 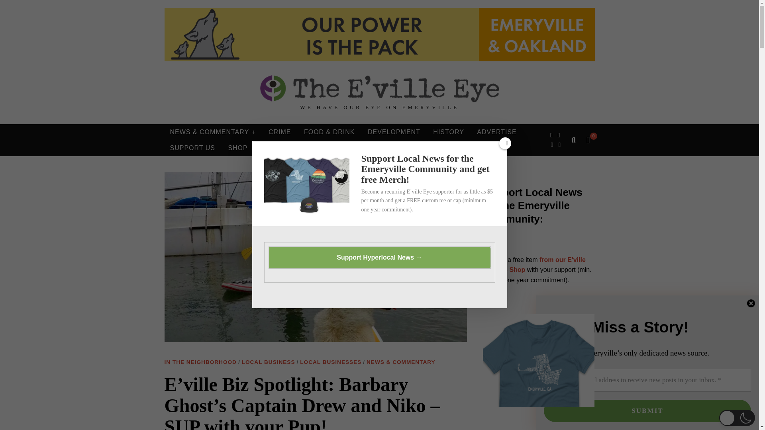 What do you see at coordinates (588, 140) in the screenshot?
I see `0` at bounding box center [588, 140].